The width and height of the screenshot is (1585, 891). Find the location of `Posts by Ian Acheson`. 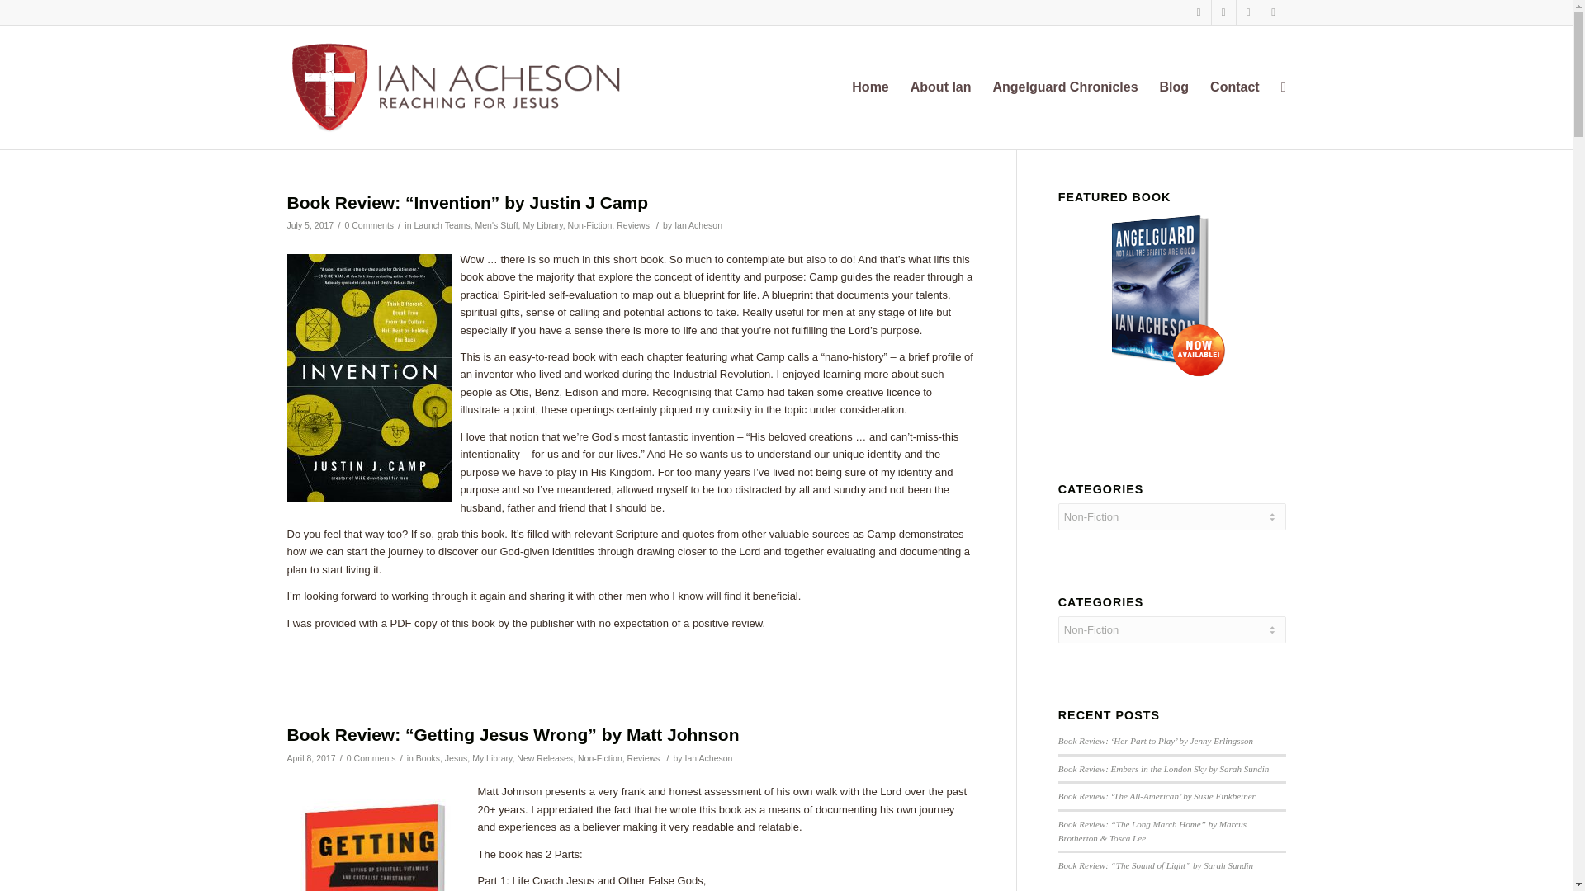

Posts by Ian Acheson is located at coordinates (698, 224).